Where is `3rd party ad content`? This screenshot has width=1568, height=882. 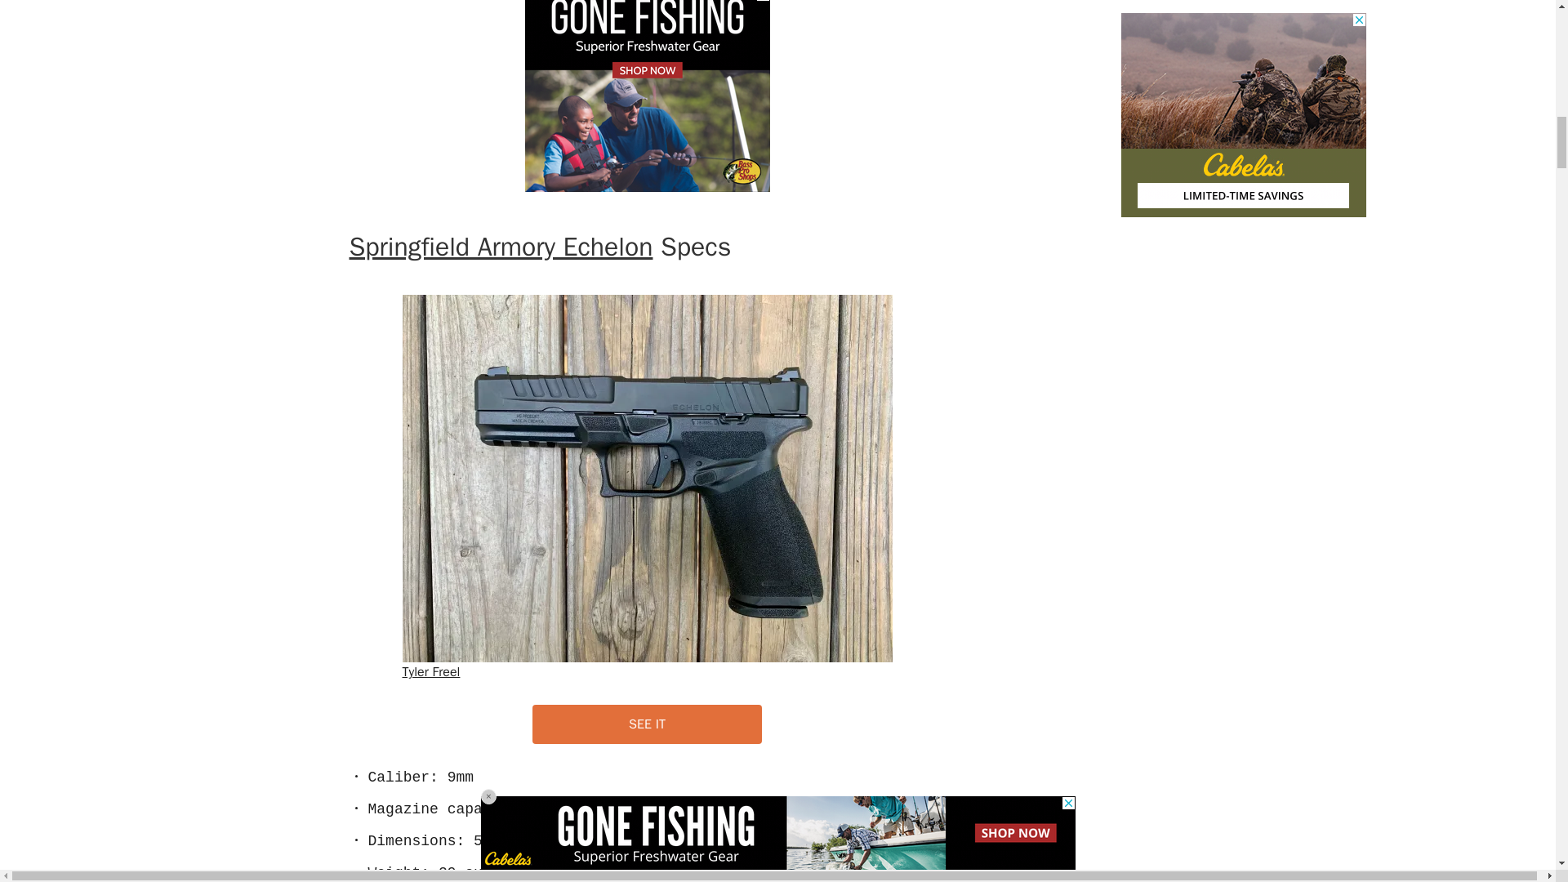 3rd party ad content is located at coordinates (647, 96).